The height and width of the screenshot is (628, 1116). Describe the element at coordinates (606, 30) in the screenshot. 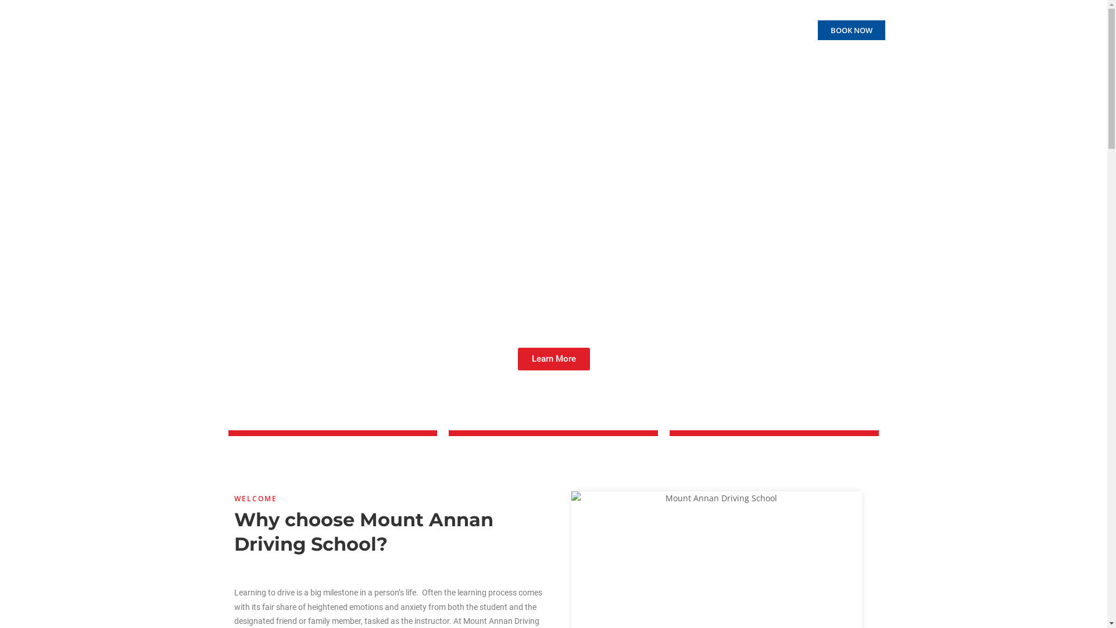

I see `LESSONS` at that location.